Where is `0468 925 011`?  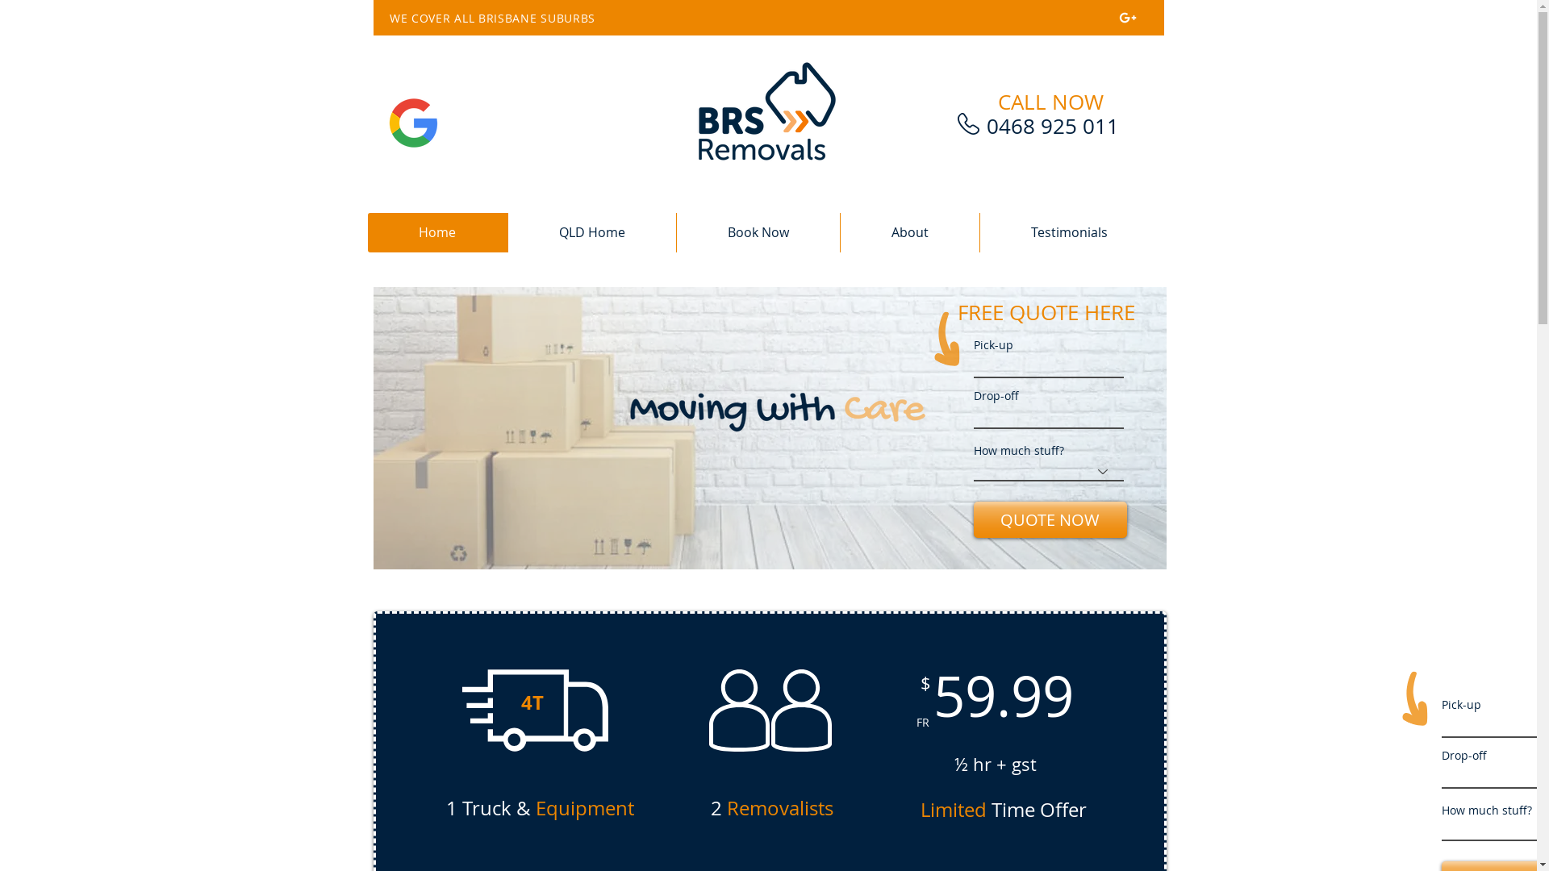
0468 925 011 is located at coordinates (1052, 126).